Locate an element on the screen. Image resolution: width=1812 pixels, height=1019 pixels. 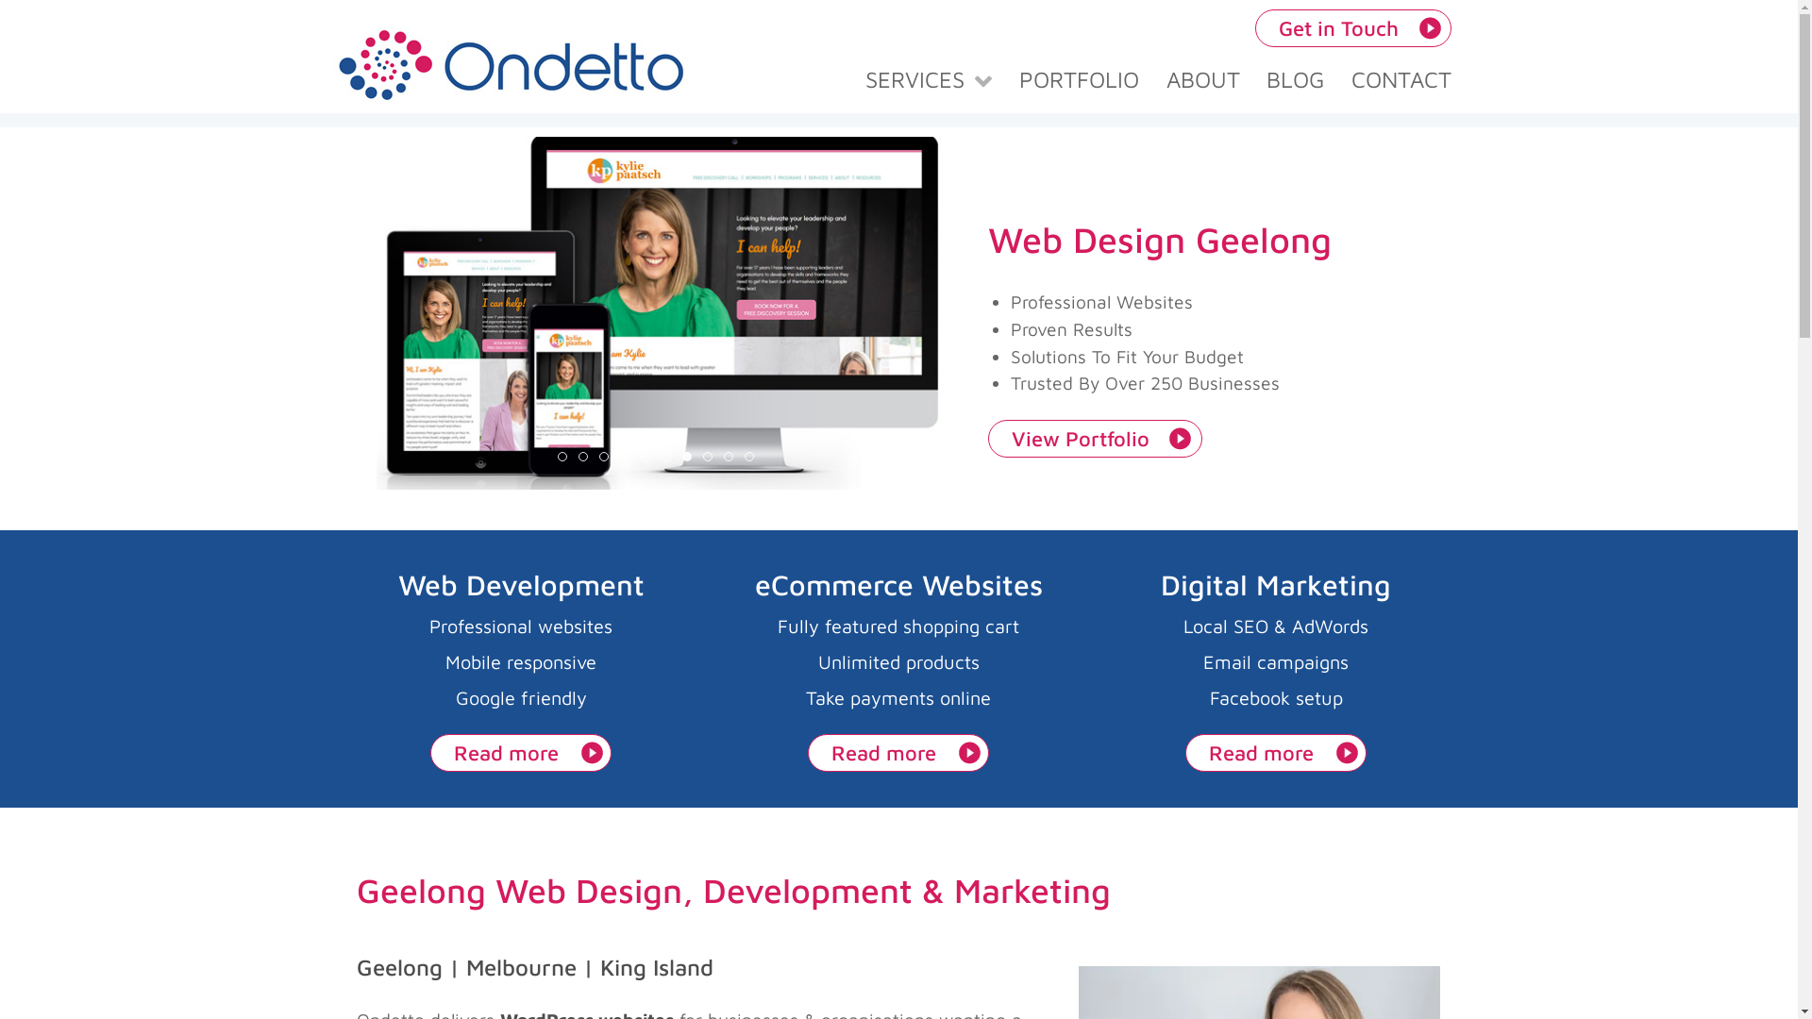
Read more is located at coordinates (521, 753).